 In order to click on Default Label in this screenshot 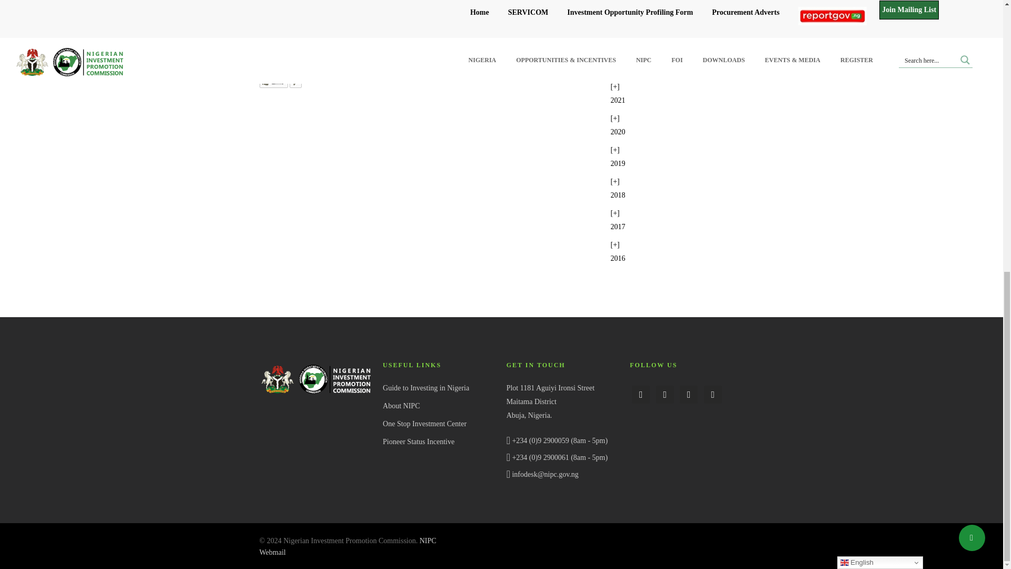, I will do `click(712, 394)`.